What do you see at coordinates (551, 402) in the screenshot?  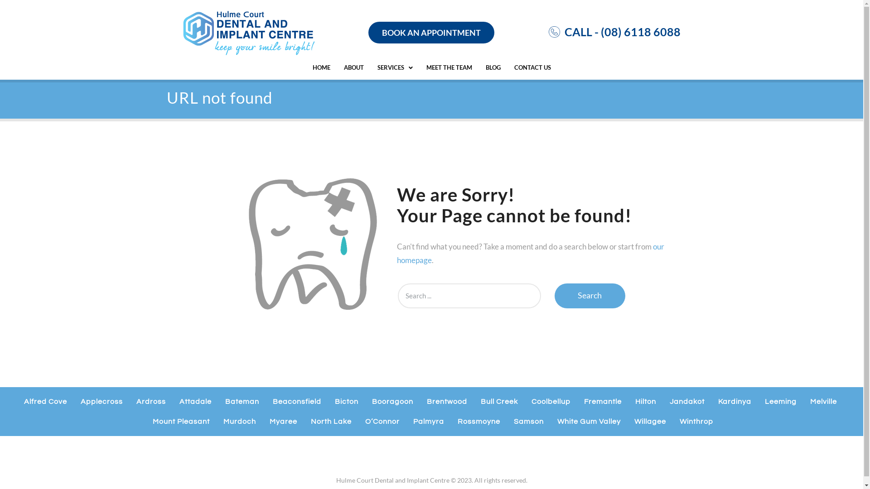 I see `Coolbellup` at bounding box center [551, 402].